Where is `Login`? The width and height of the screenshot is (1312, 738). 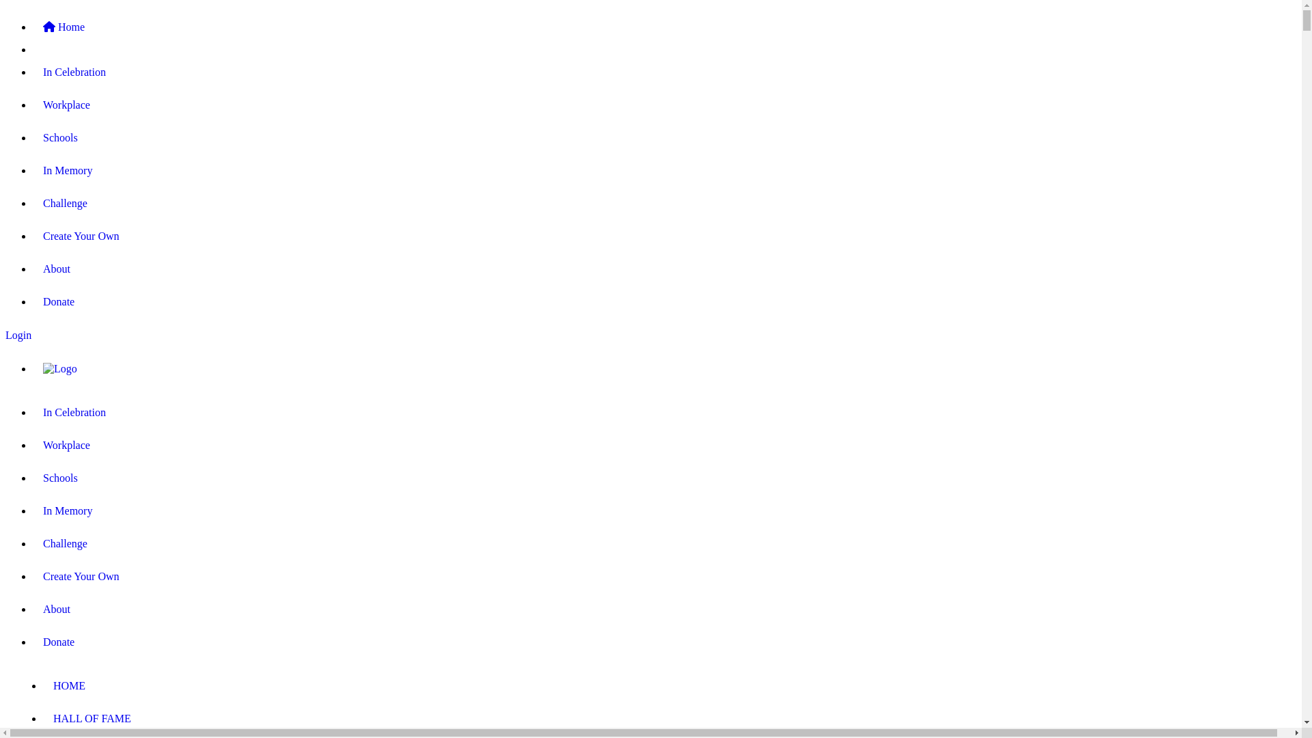 Login is located at coordinates (651, 336).